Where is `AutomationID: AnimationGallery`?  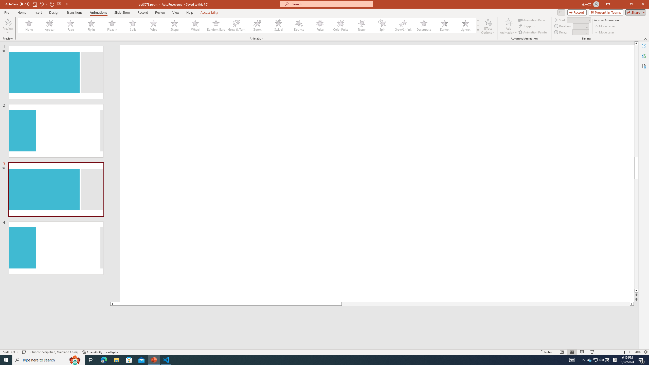 AutomationID: AnimationGallery is located at coordinates (249, 25).